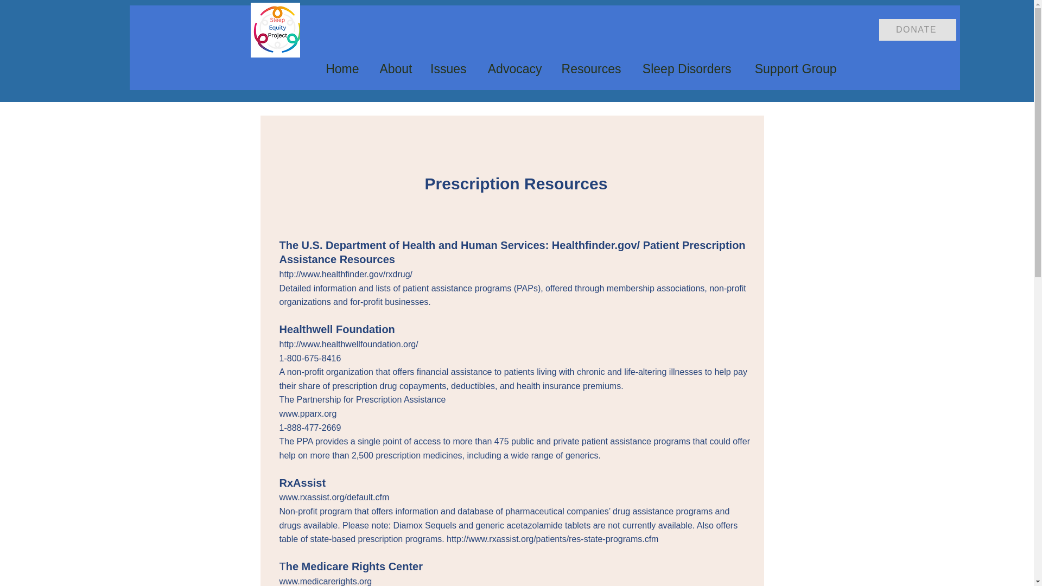  I want to click on Support Group, so click(791, 68).